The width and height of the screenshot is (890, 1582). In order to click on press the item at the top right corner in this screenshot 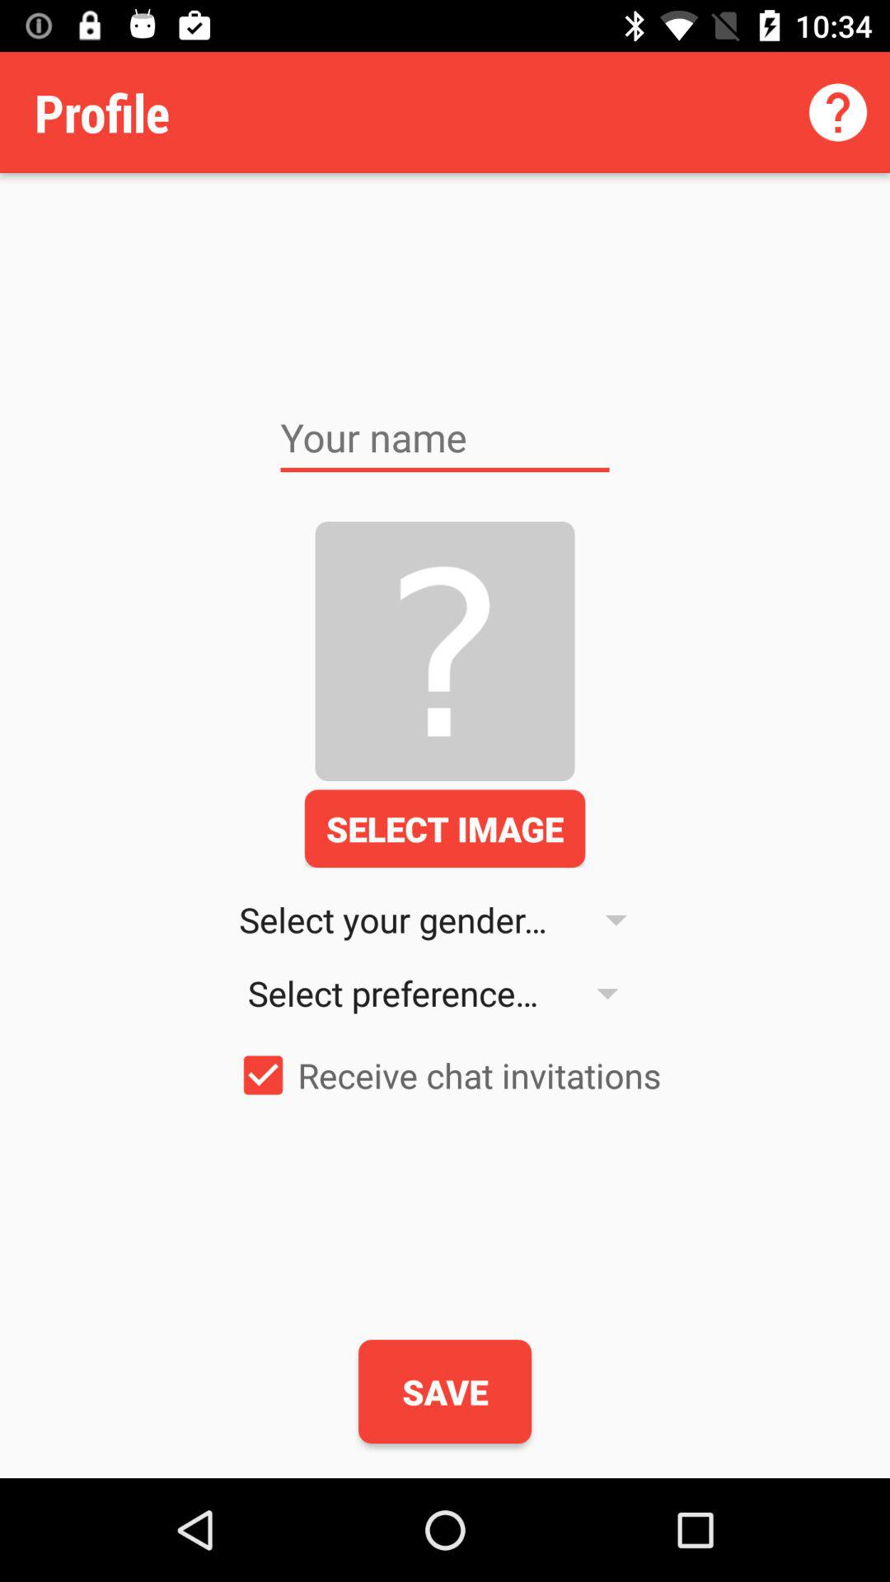, I will do `click(837, 112)`.